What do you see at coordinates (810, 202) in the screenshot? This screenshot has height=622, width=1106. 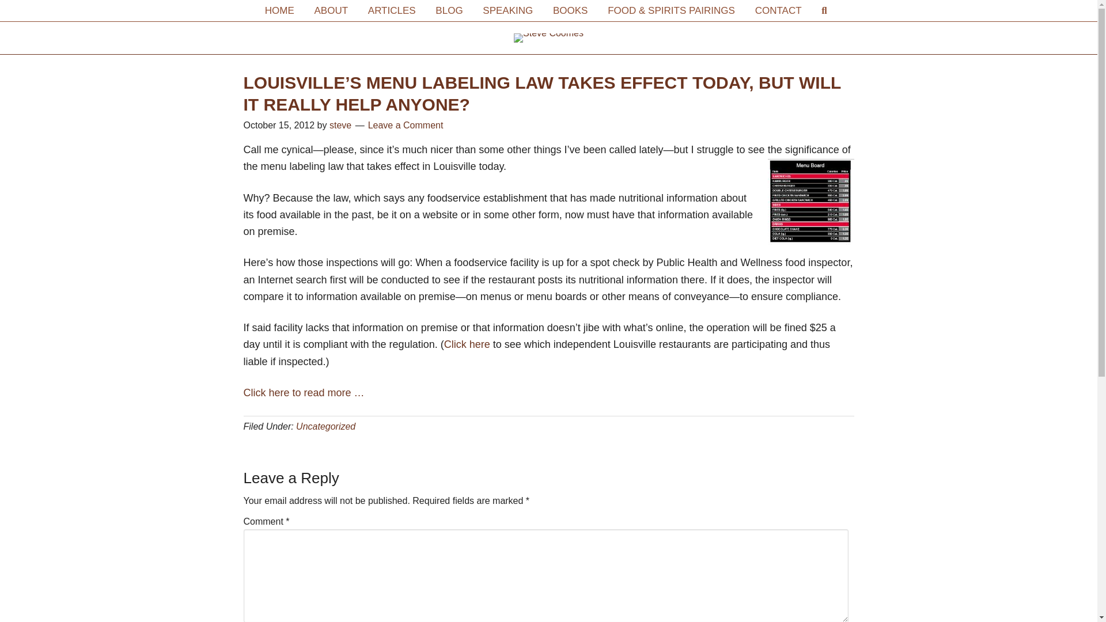 I see `Menu labeling` at bounding box center [810, 202].